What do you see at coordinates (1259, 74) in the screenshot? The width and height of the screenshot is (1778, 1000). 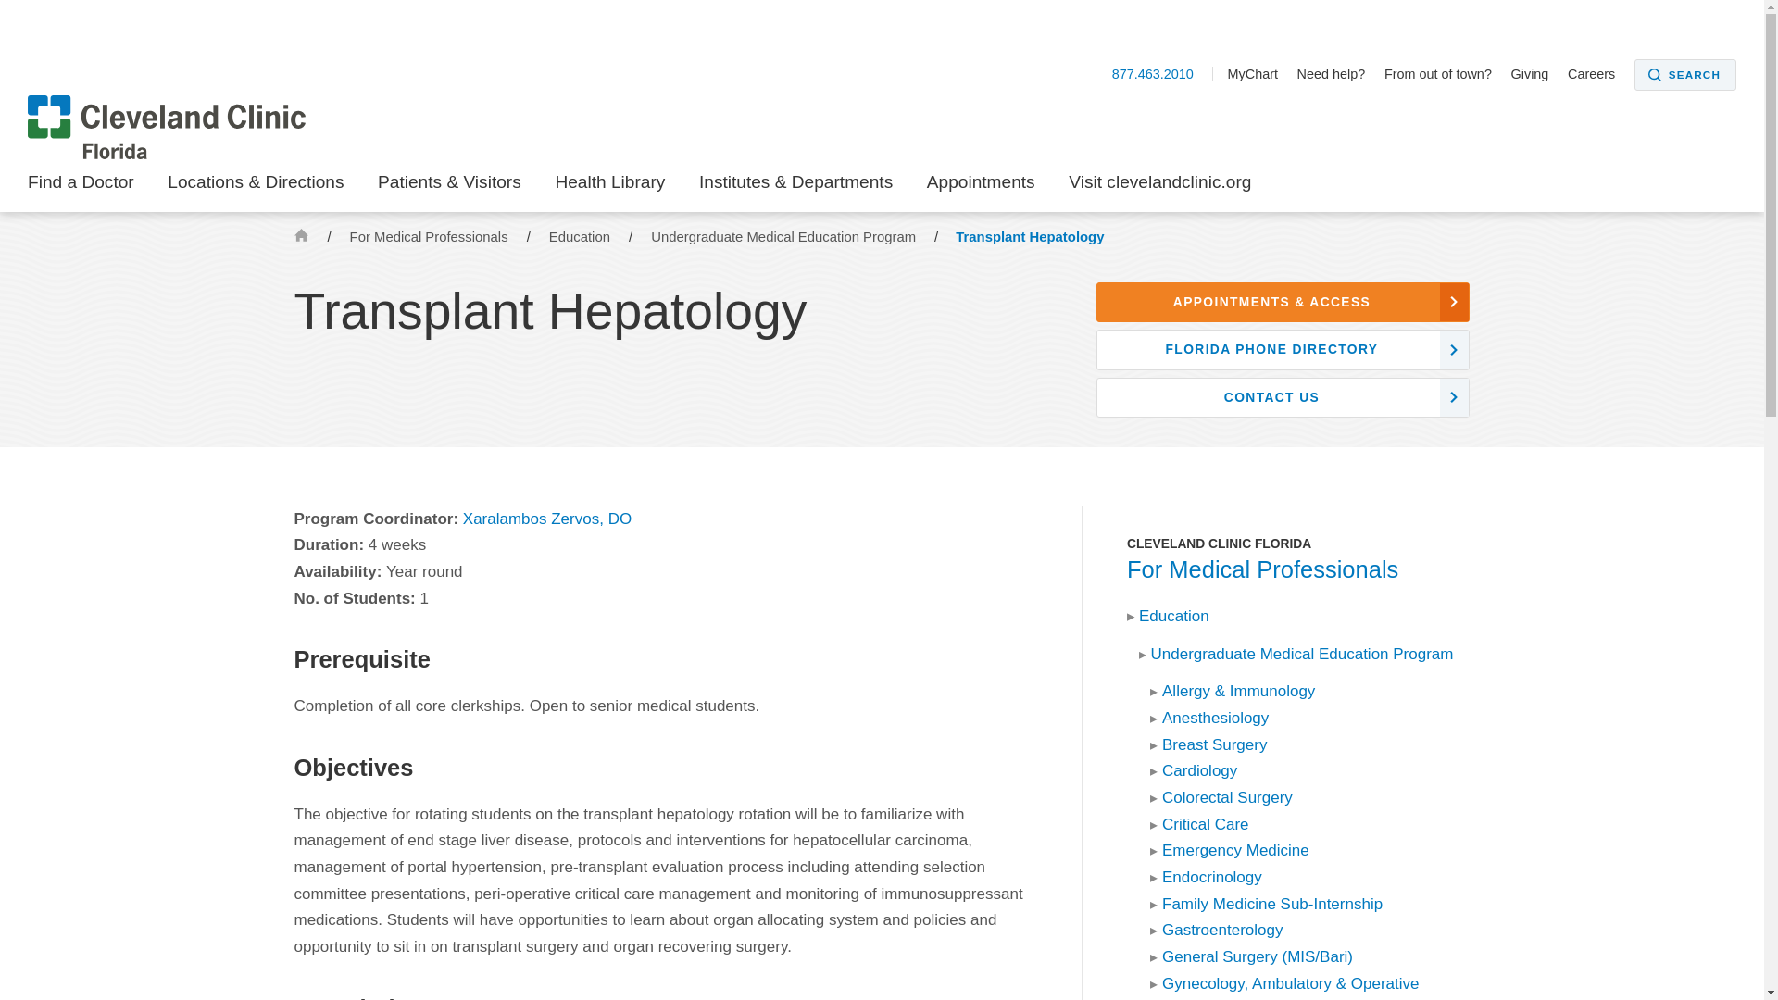 I see `MyChart` at bounding box center [1259, 74].